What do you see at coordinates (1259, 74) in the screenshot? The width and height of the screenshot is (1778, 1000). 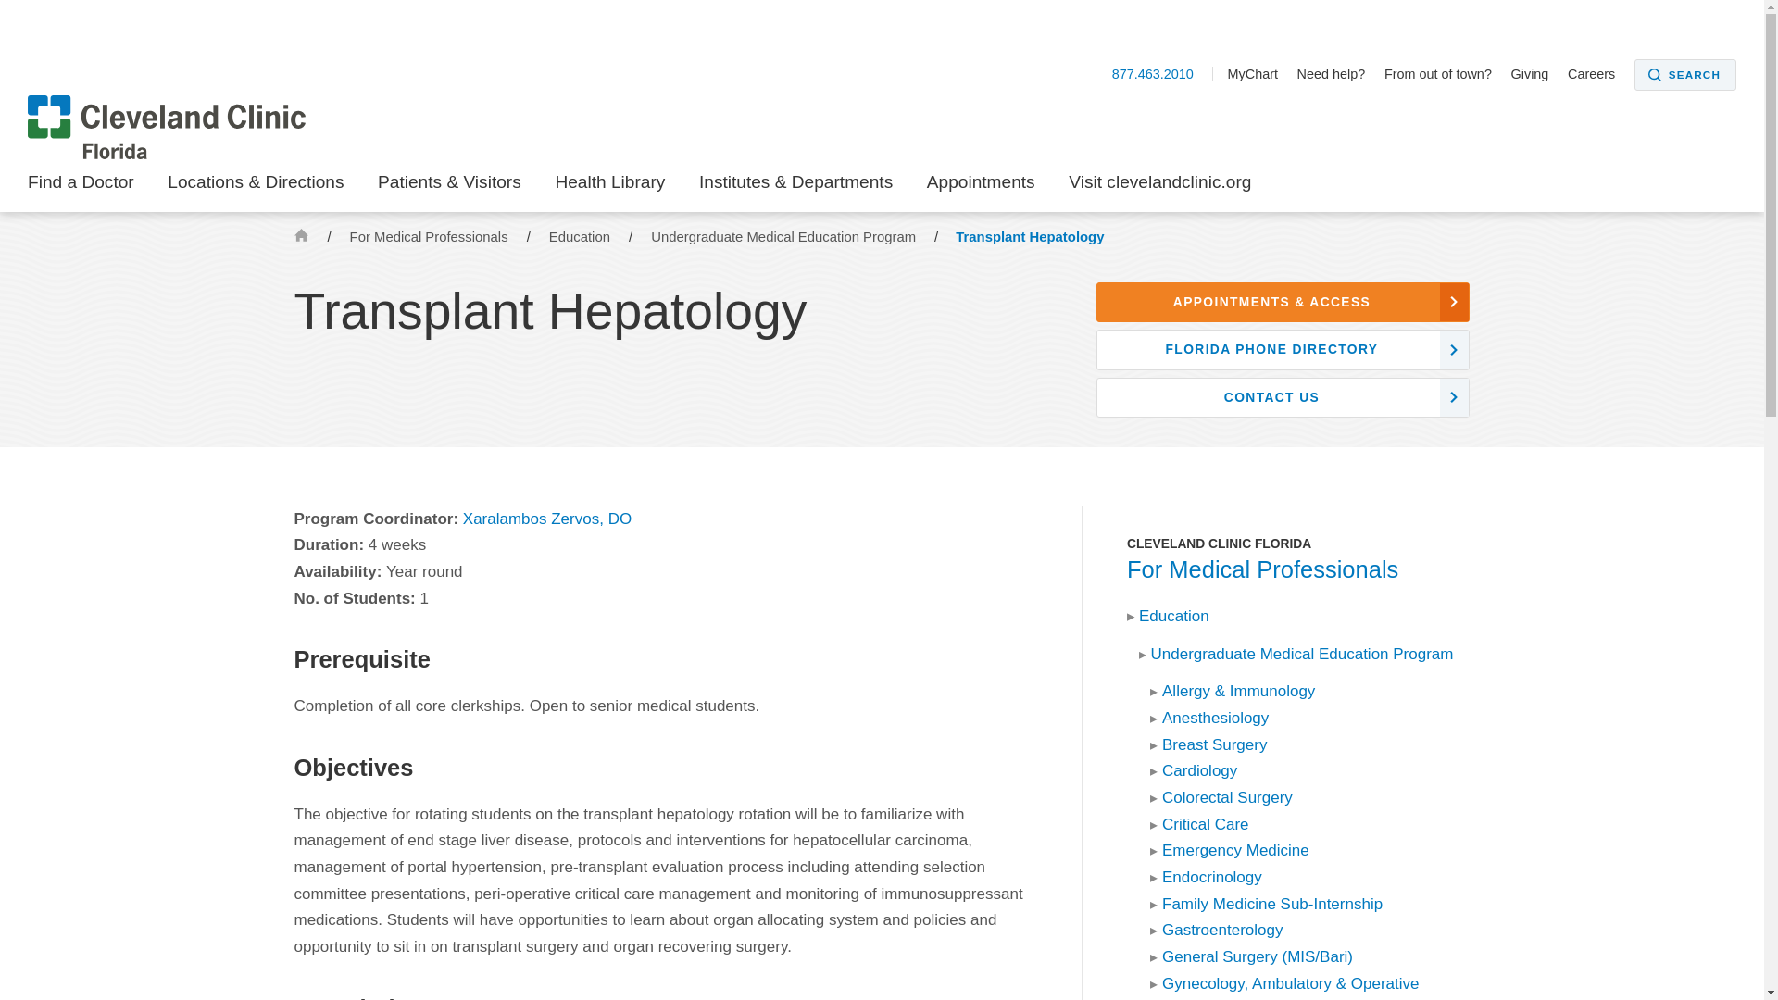 I see `MyChart` at bounding box center [1259, 74].